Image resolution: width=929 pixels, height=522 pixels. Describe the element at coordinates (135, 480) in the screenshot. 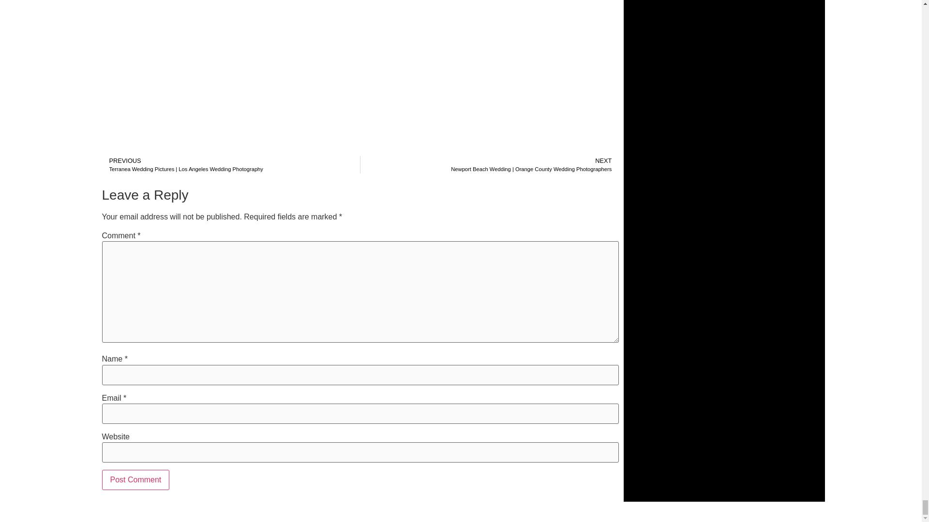

I see `Post Comment` at that location.